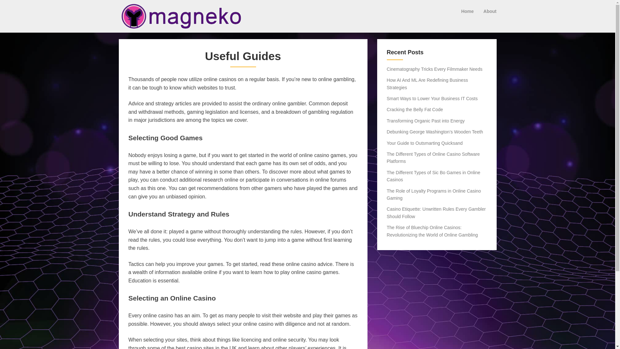 The image size is (620, 349). I want to click on Your Guide to Outsmarting Quicksand, so click(425, 143).